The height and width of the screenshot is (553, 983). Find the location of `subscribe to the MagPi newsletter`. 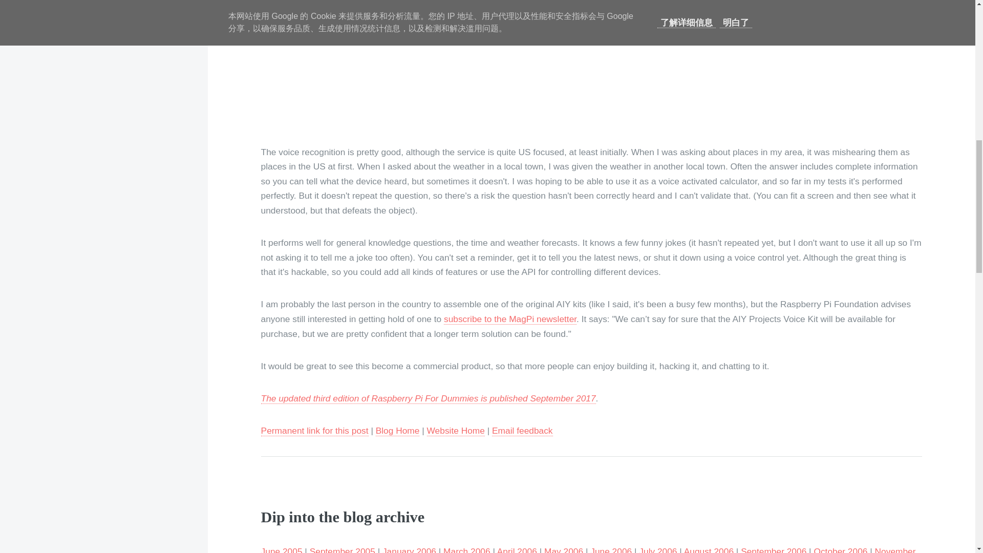

subscribe to the MagPi newsletter is located at coordinates (510, 319).